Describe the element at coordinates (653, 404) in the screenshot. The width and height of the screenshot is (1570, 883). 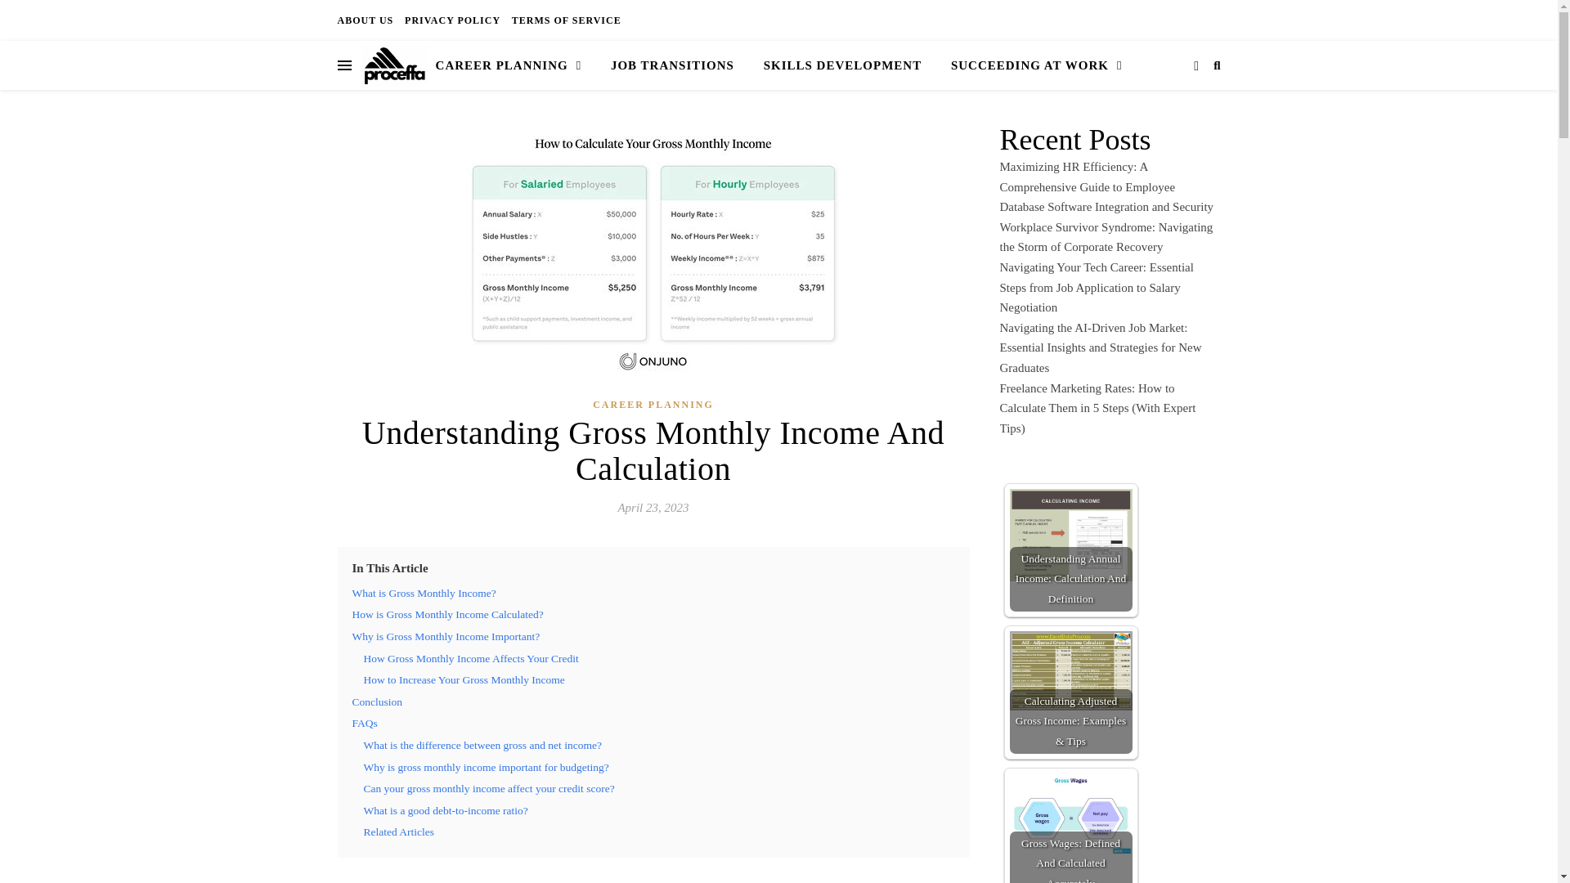
I see `CAREER PLANNING` at that location.